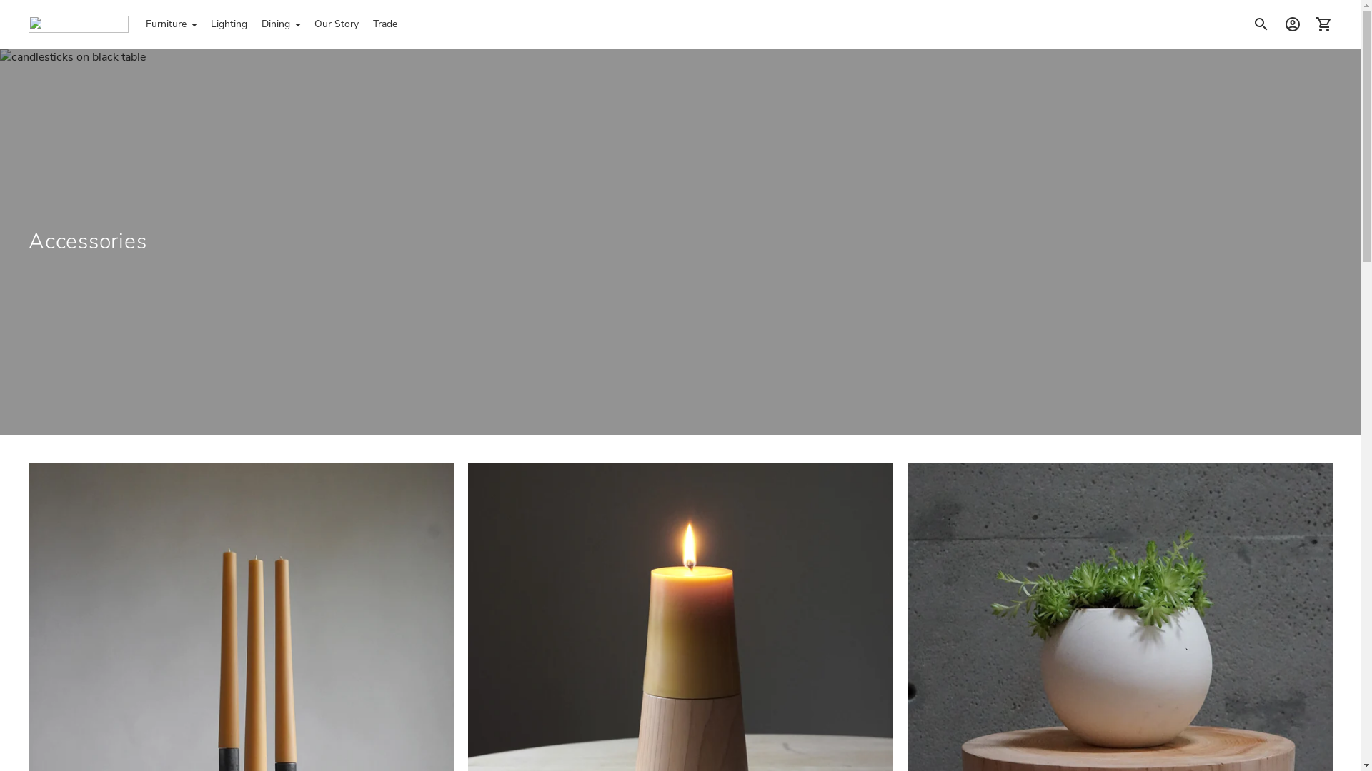  What do you see at coordinates (1324, 24) in the screenshot?
I see `Cart` at bounding box center [1324, 24].